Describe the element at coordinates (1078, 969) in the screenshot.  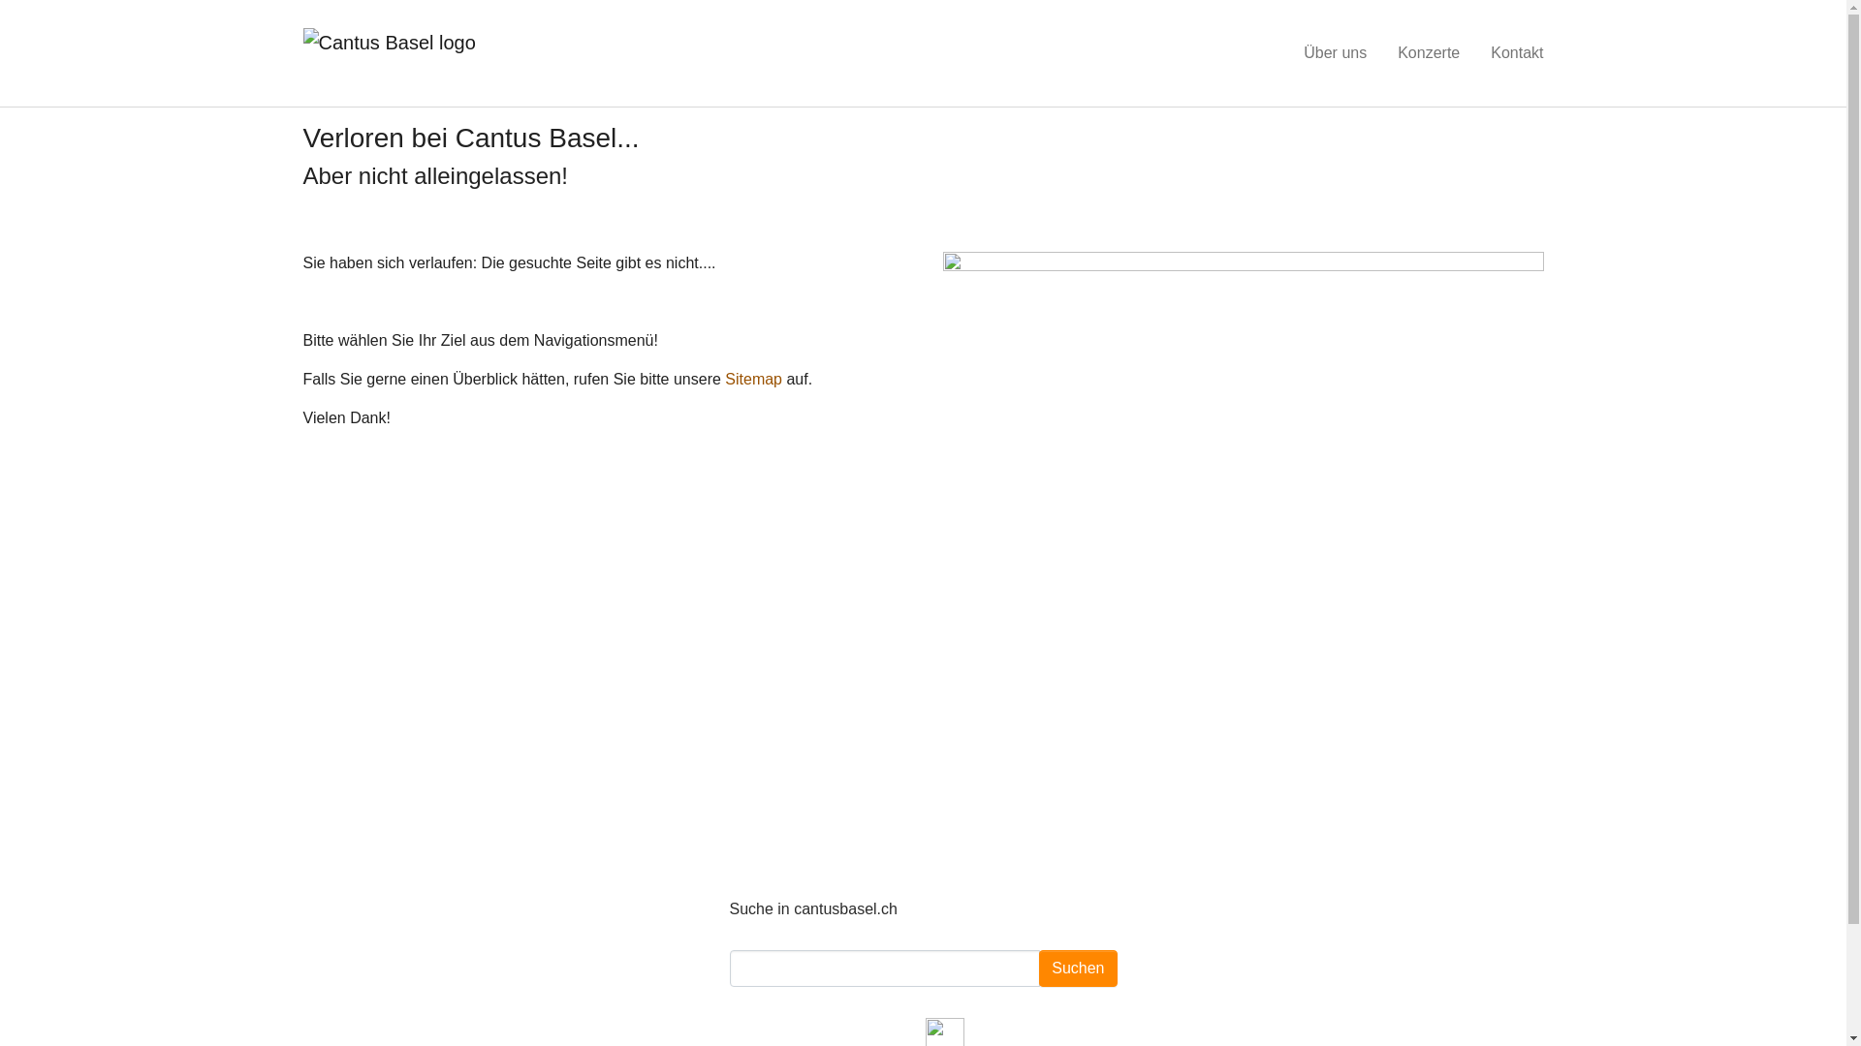
I see `Suchen` at that location.